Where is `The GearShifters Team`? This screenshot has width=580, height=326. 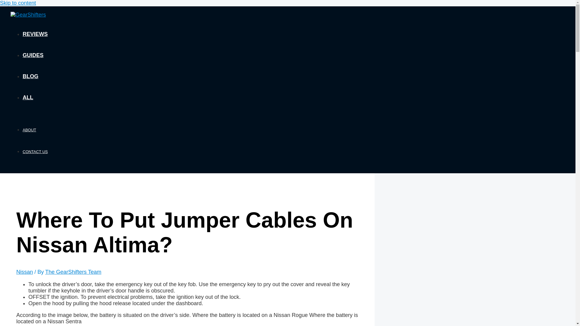
The GearShifters Team is located at coordinates (73, 272).